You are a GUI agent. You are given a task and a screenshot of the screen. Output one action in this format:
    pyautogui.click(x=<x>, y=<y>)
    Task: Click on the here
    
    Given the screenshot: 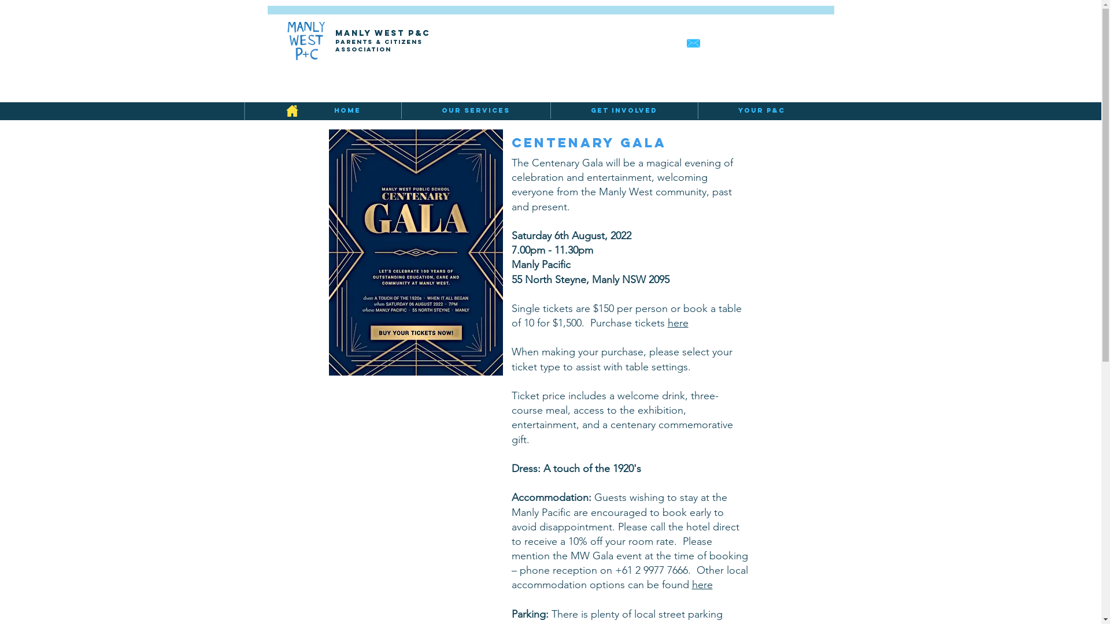 What is the action you would take?
    pyautogui.click(x=702, y=585)
    